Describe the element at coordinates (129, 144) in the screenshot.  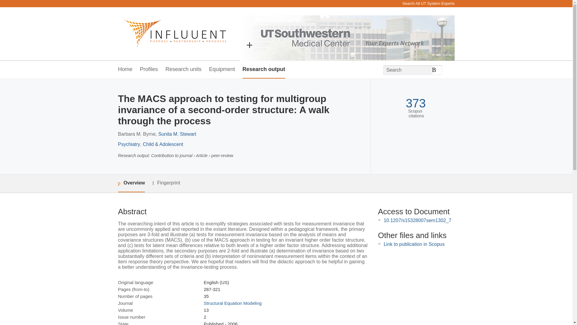
I see `Psychiatry` at that location.